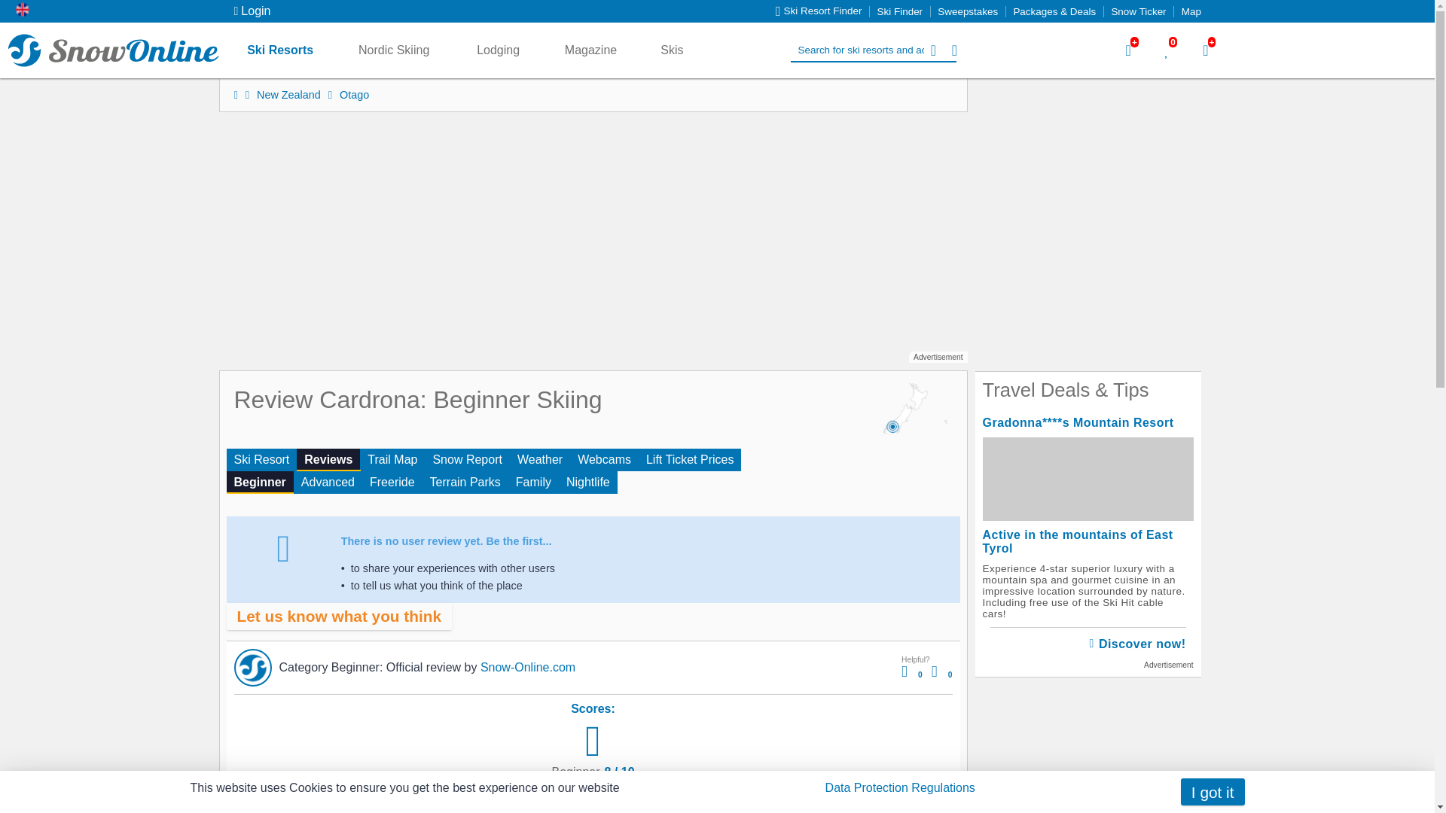 Image resolution: width=1446 pixels, height=813 pixels. Describe the element at coordinates (533, 482) in the screenshot. I see `Family` at that location.